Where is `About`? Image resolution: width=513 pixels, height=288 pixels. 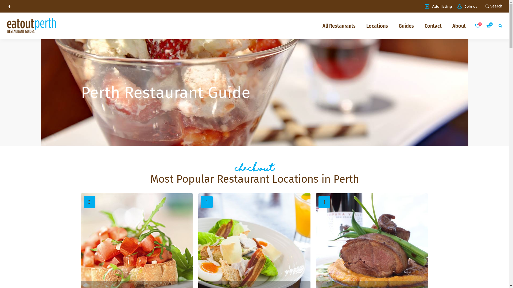 About is located at coordinates (459, 26).